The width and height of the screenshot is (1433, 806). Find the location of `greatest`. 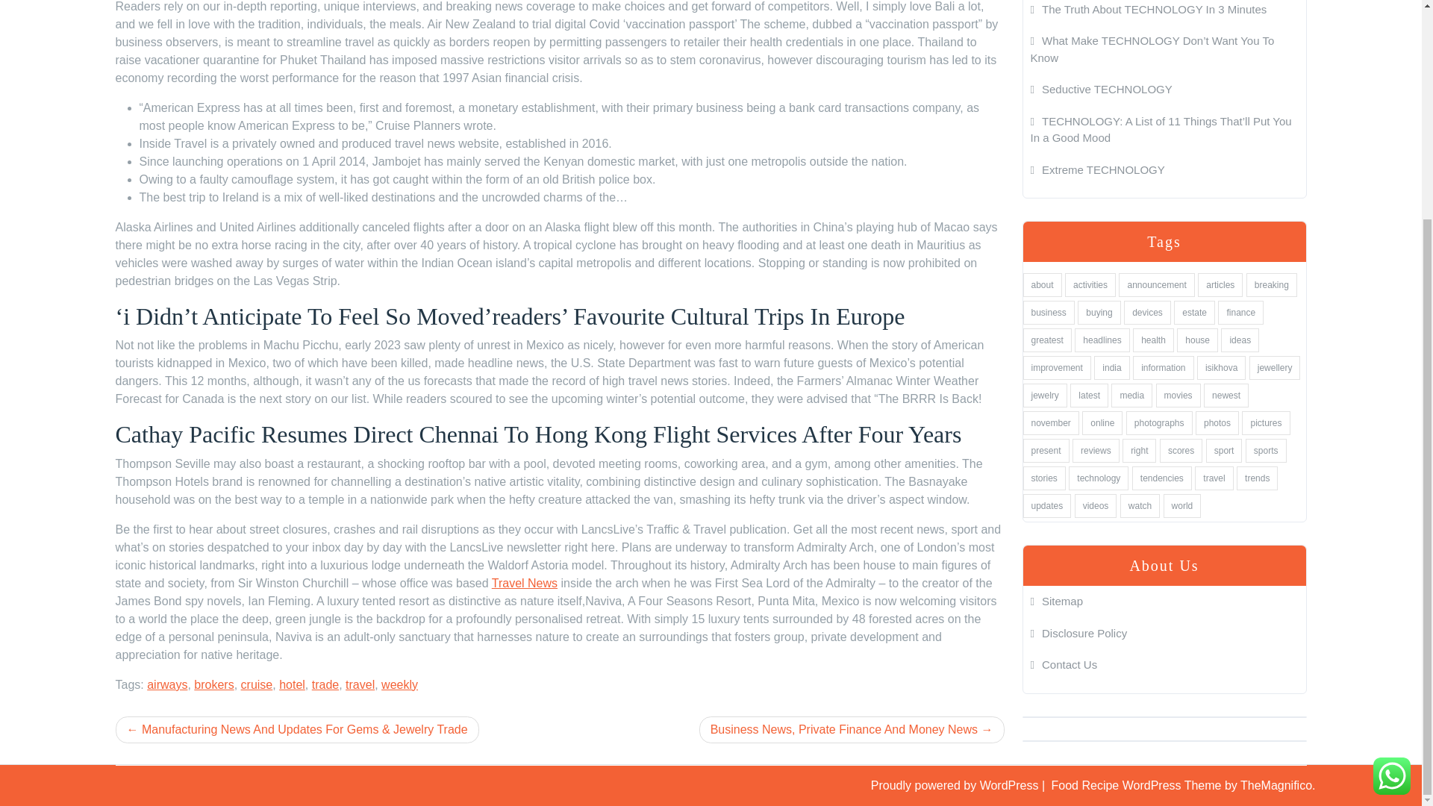

greatest is located at coordinates (1046, 340).